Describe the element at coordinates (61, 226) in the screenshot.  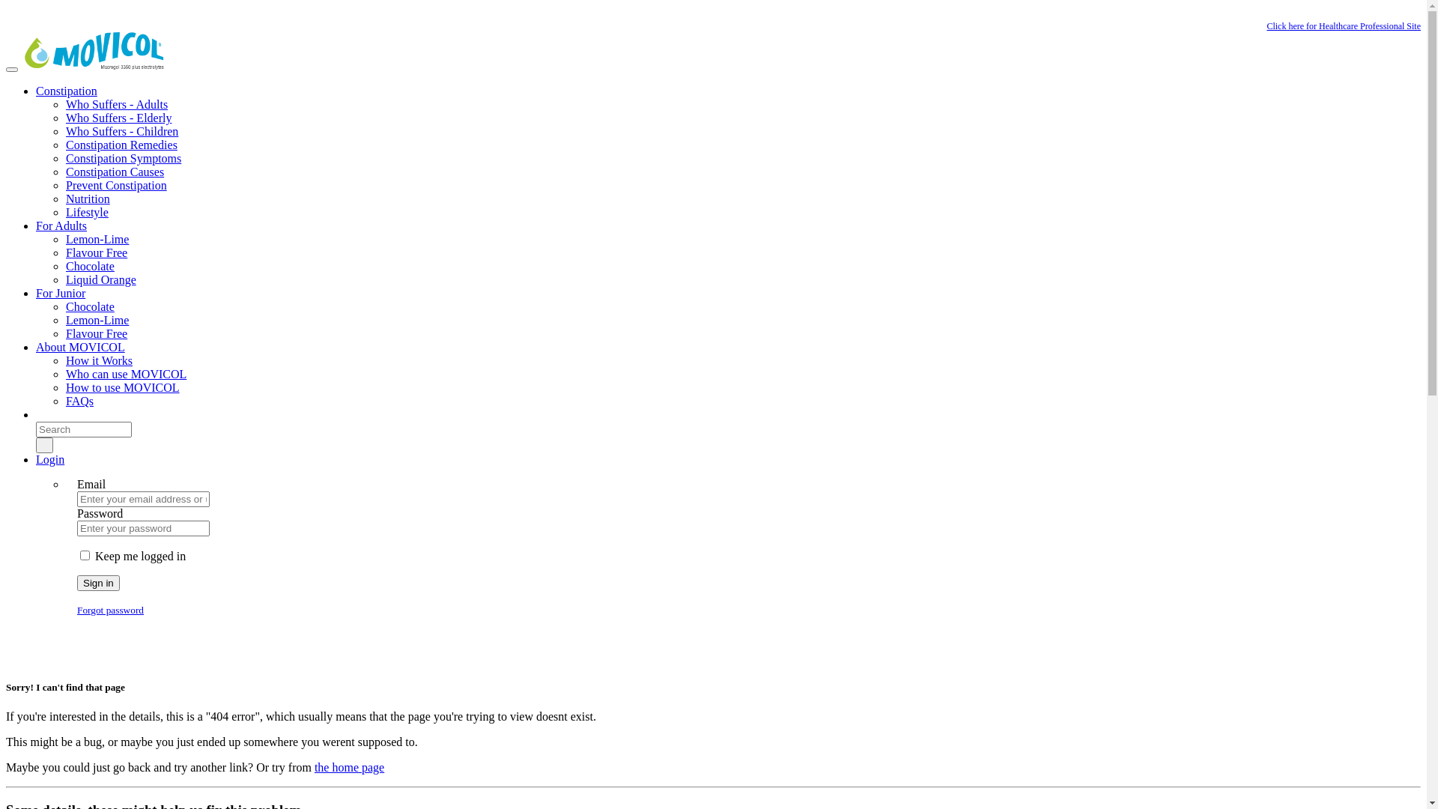
I see `For Adults` at that location.